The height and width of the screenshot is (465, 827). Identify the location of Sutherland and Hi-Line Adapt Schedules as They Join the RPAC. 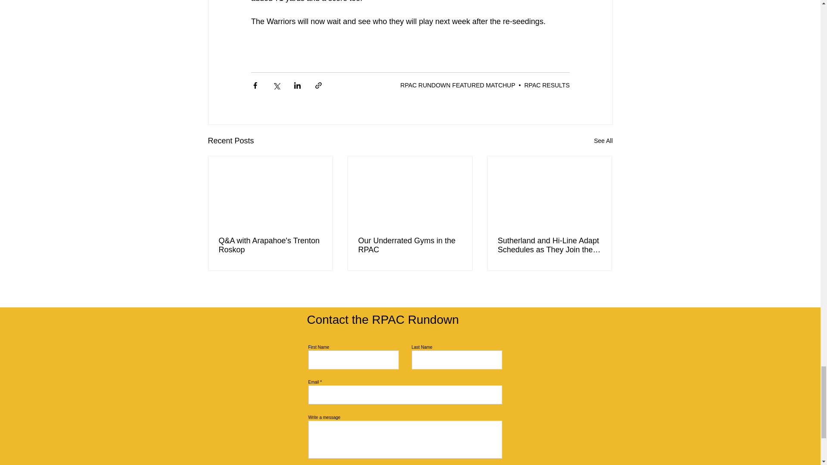
(549, 245).